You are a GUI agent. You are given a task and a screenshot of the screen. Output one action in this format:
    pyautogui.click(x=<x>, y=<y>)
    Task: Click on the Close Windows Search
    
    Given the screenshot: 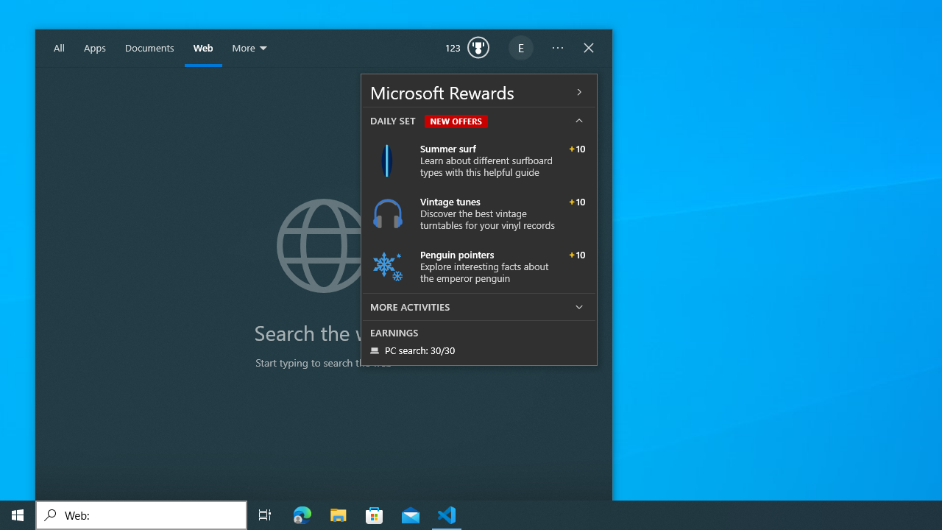 What is the action you would take?
    pyautogui.click(x=589, y=49)
    